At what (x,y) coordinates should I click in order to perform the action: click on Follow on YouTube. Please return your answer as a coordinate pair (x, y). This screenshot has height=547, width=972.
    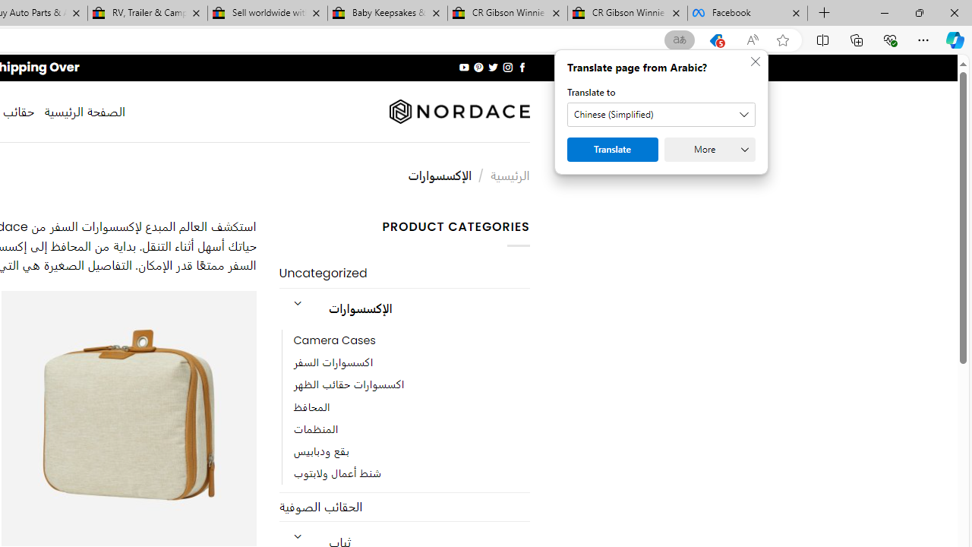
    Looking at the image, I should click on (465, 67).